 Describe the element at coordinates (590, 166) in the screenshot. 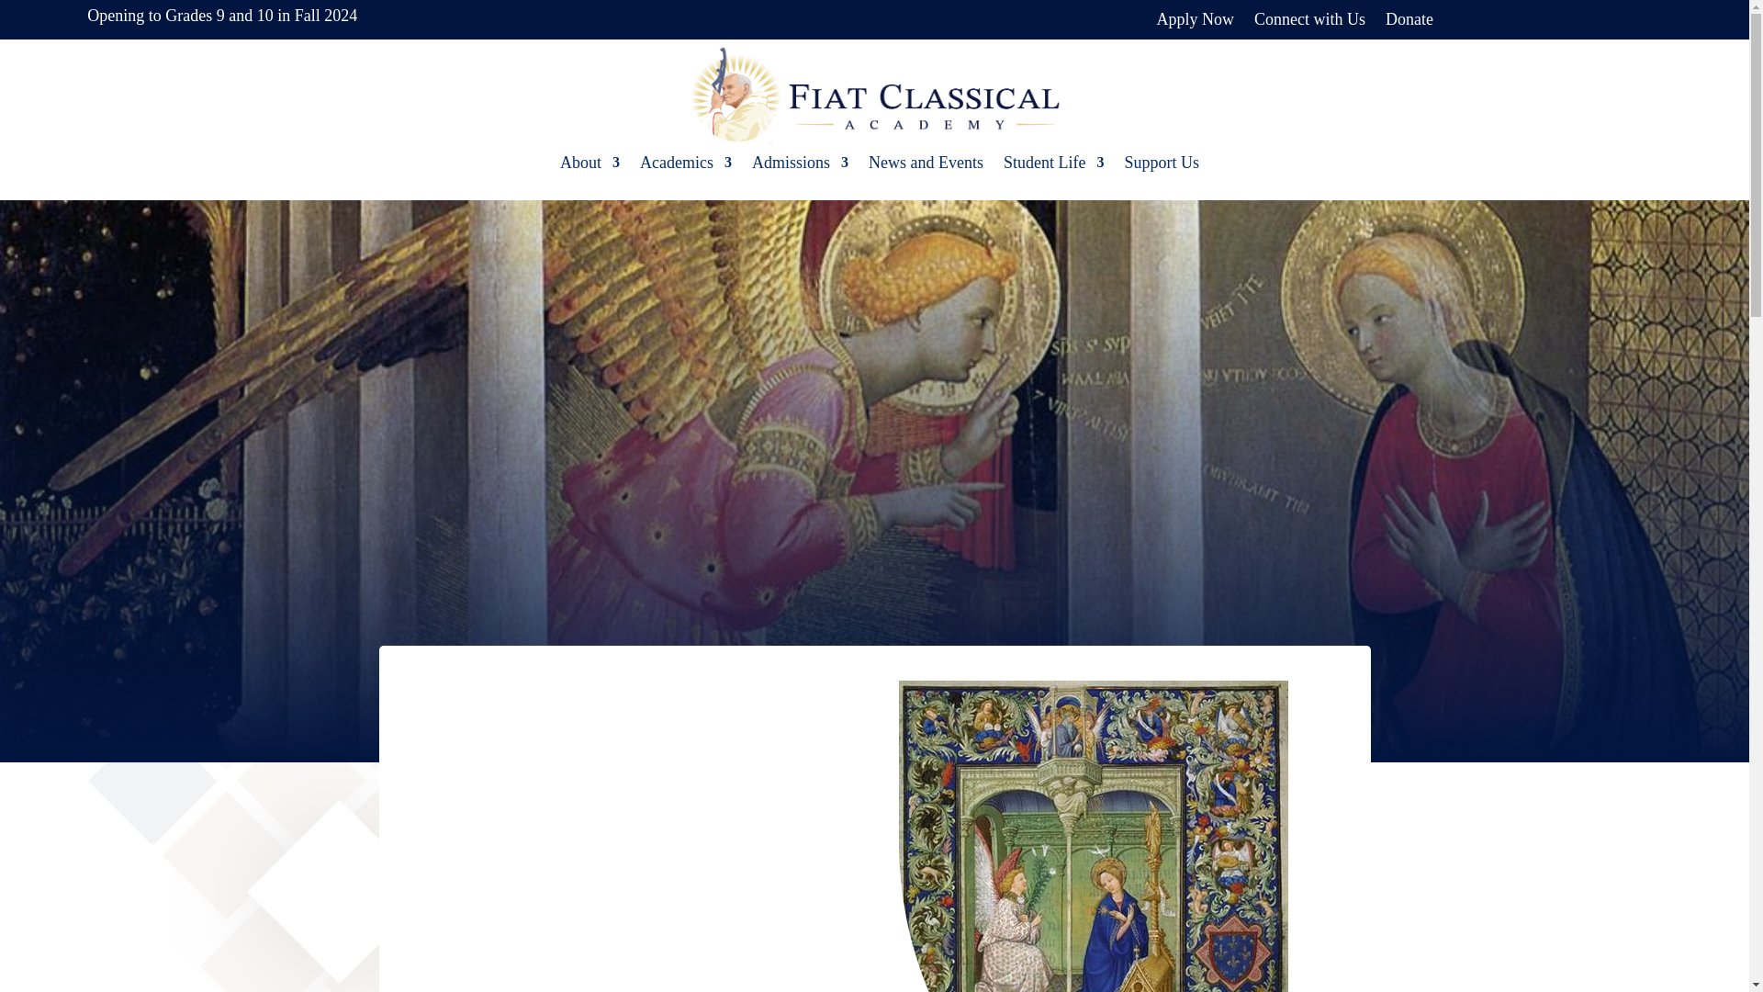

I see `About` at that location.